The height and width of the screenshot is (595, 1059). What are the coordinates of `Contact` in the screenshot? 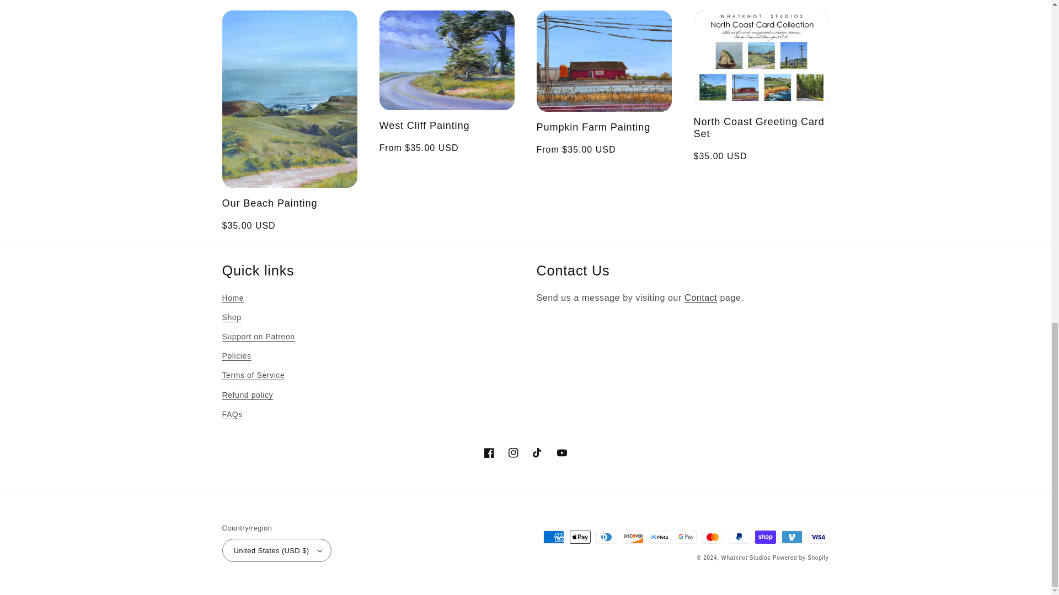 It's located at (700, 297).